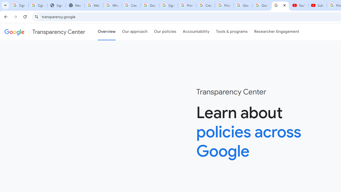 This screenshot has width=341, height=192. What do you see at coordinates (165, 32) in the screenshot?
I see `Our policies` at bounding box center [165, 32].